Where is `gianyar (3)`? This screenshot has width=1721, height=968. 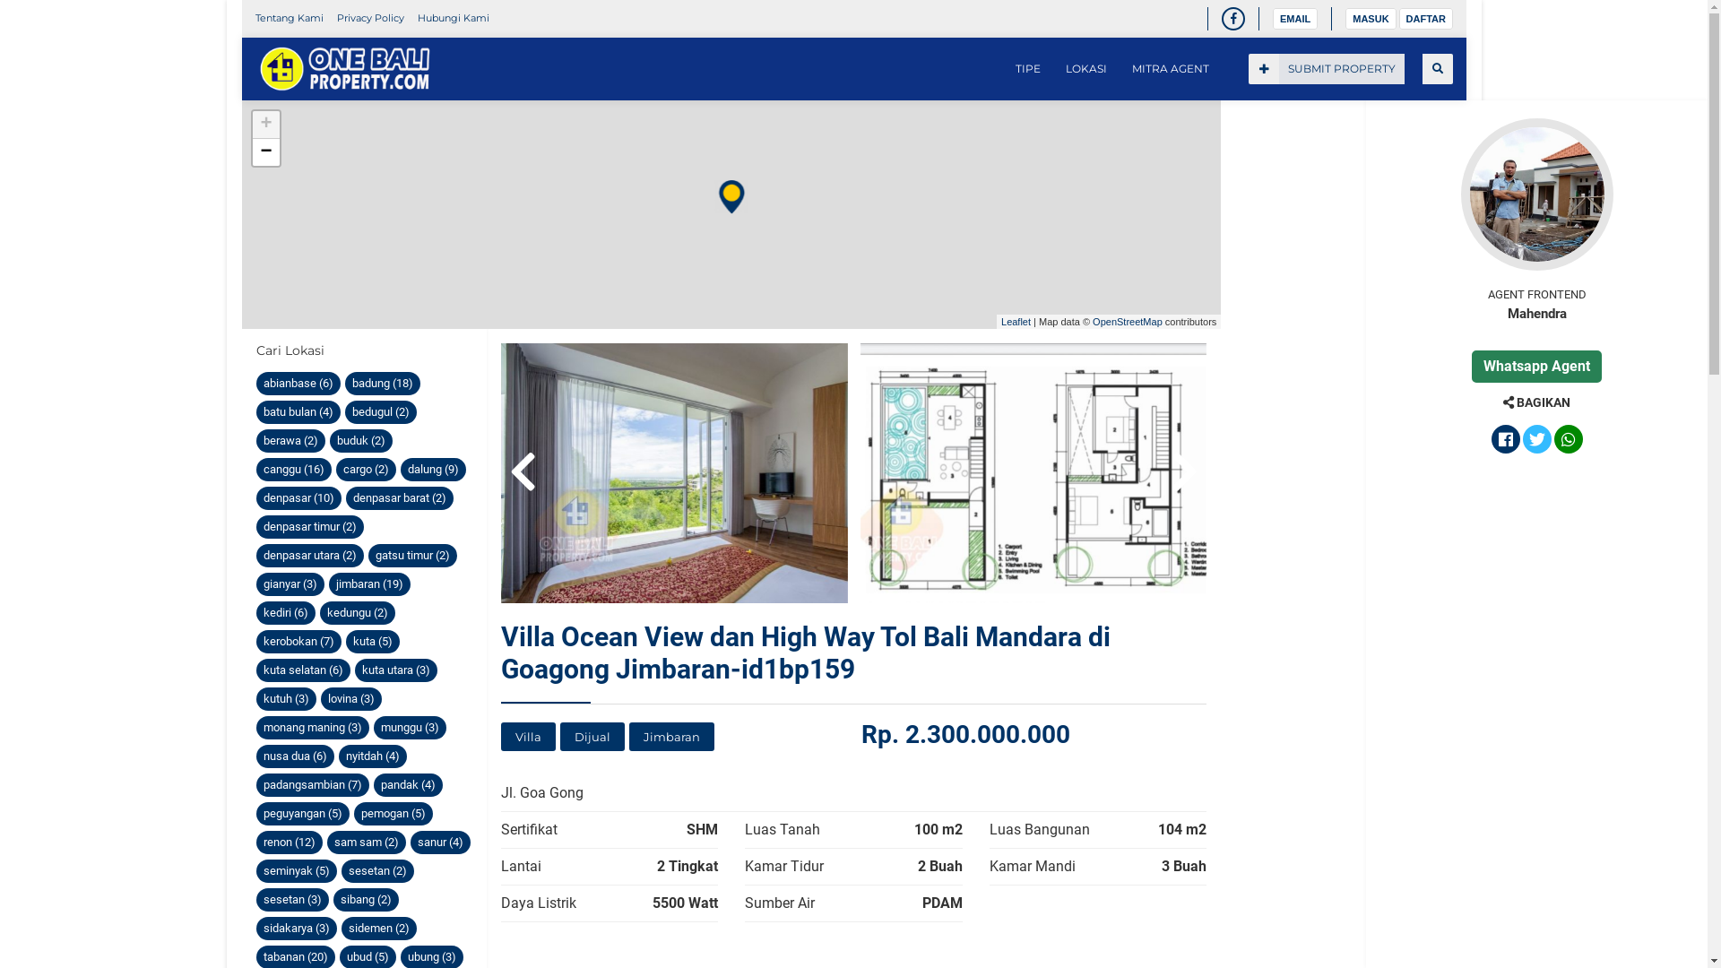
gianyar (3) is located at coordinates (290, 584).